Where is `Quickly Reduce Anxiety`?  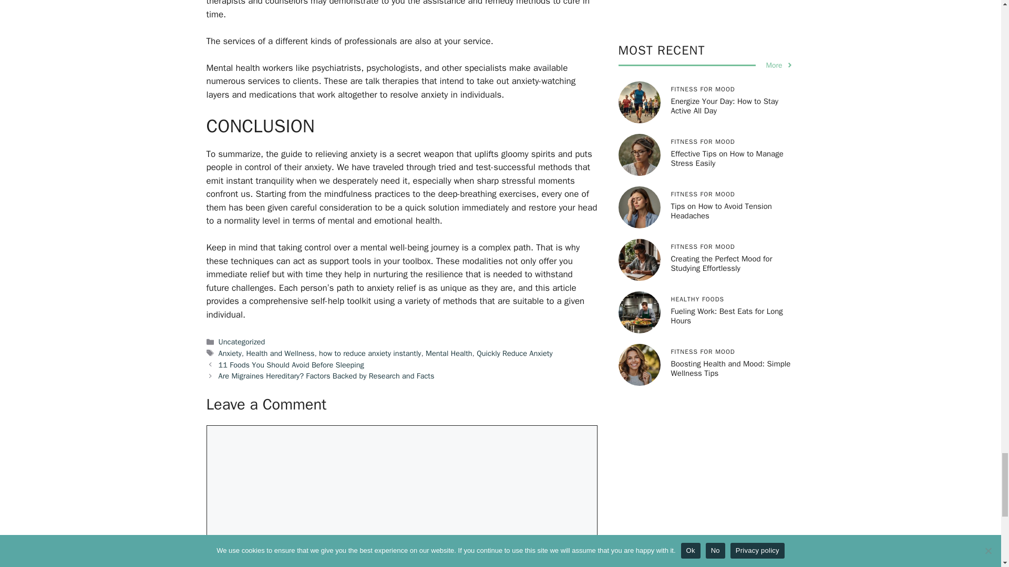
Quickly Reduce Anxiety is located at coordinates (514, 353).